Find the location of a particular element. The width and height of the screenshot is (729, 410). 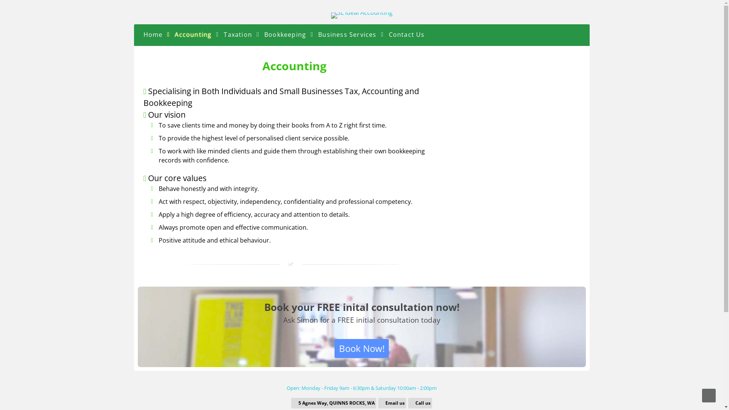

SL Ideal Accounting is located at coordinates (362, 13).